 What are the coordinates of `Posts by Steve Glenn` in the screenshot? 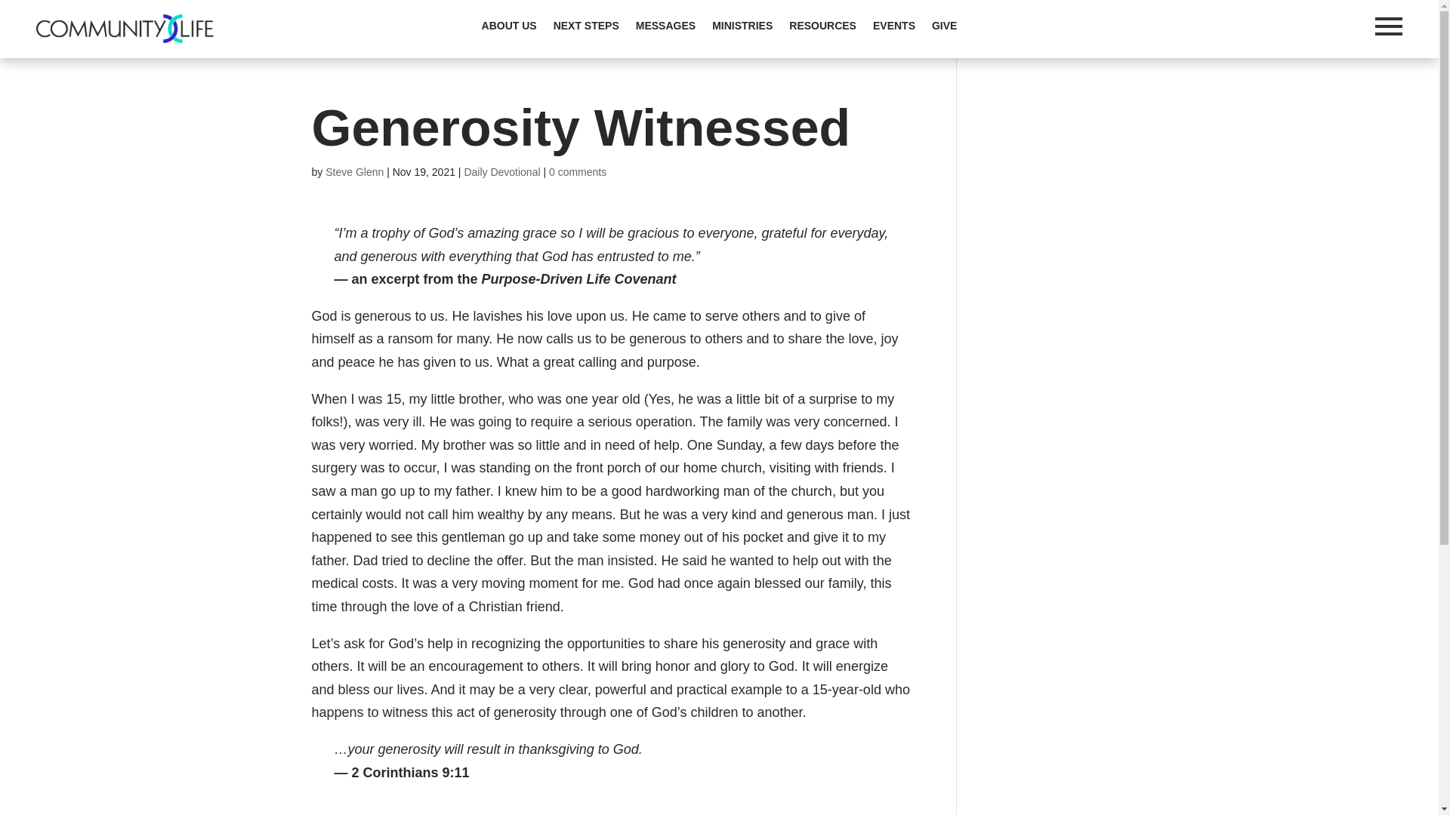 It's located at (354, 172).